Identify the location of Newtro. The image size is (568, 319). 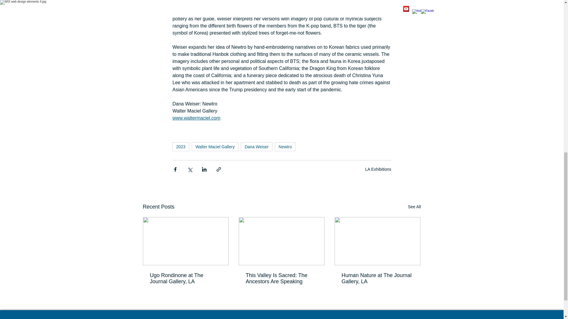
(285, 147).